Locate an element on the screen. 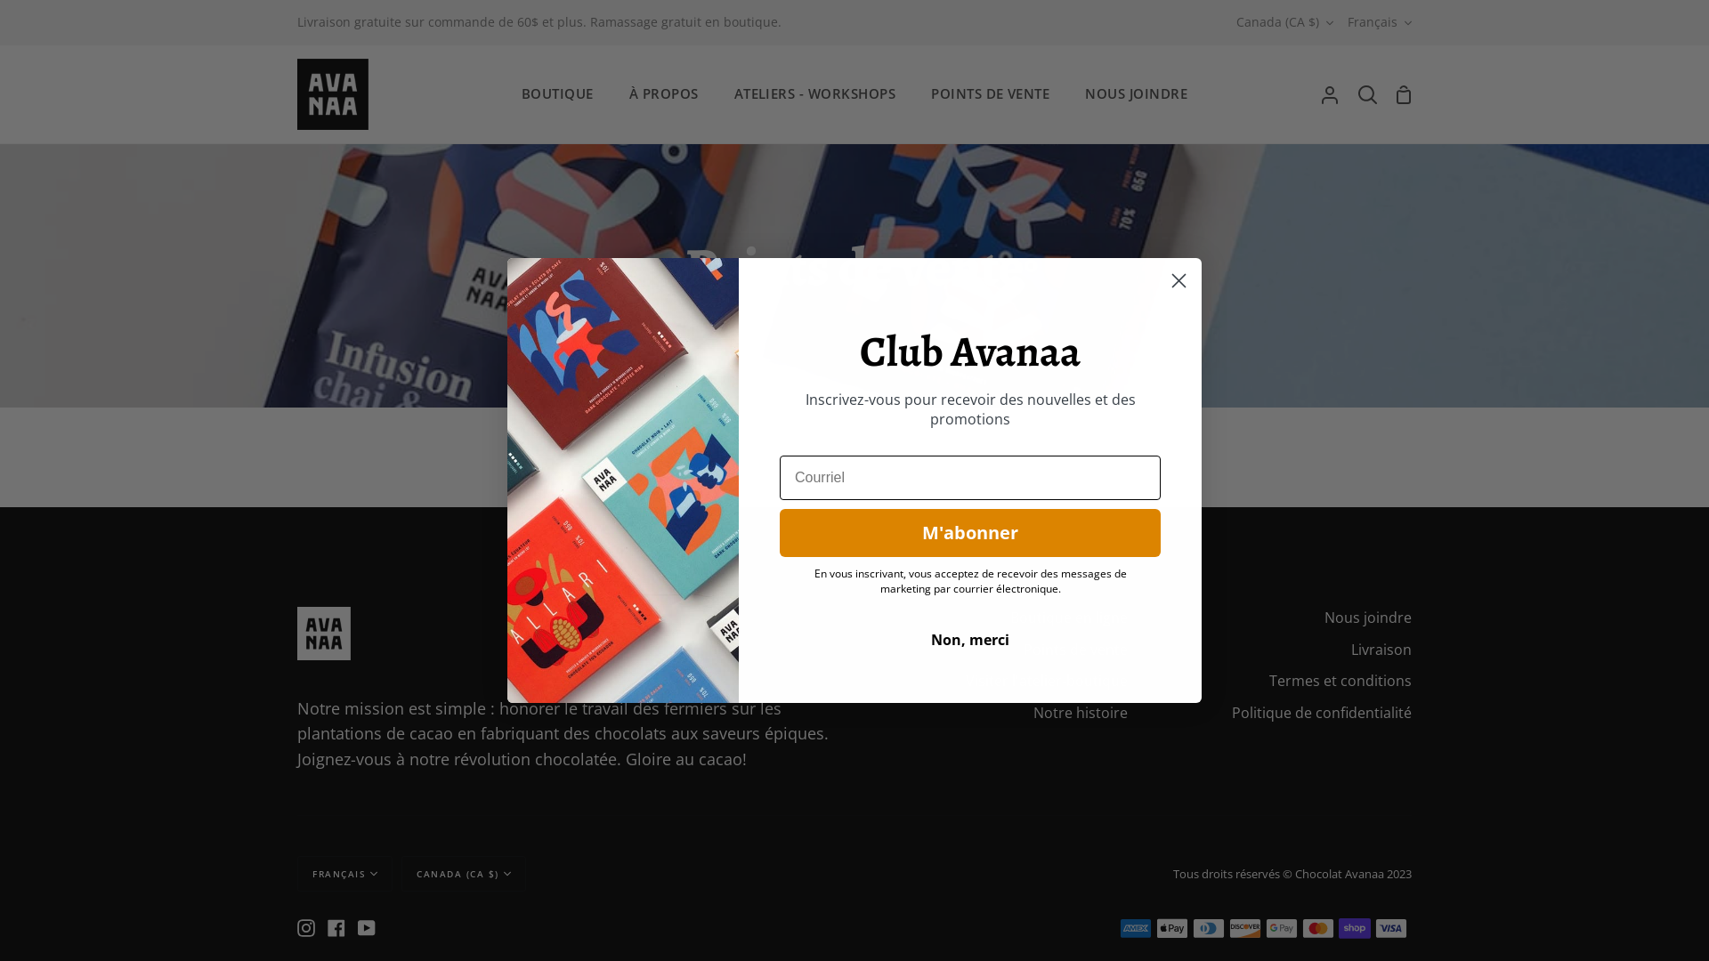 The height and width of the screenshot is (961, 1709). POINTS DE VENTE is located at coordinates (990, 94).